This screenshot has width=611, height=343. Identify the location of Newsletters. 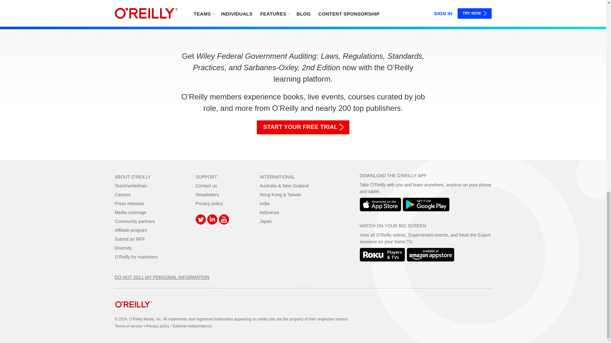
(207, 194).